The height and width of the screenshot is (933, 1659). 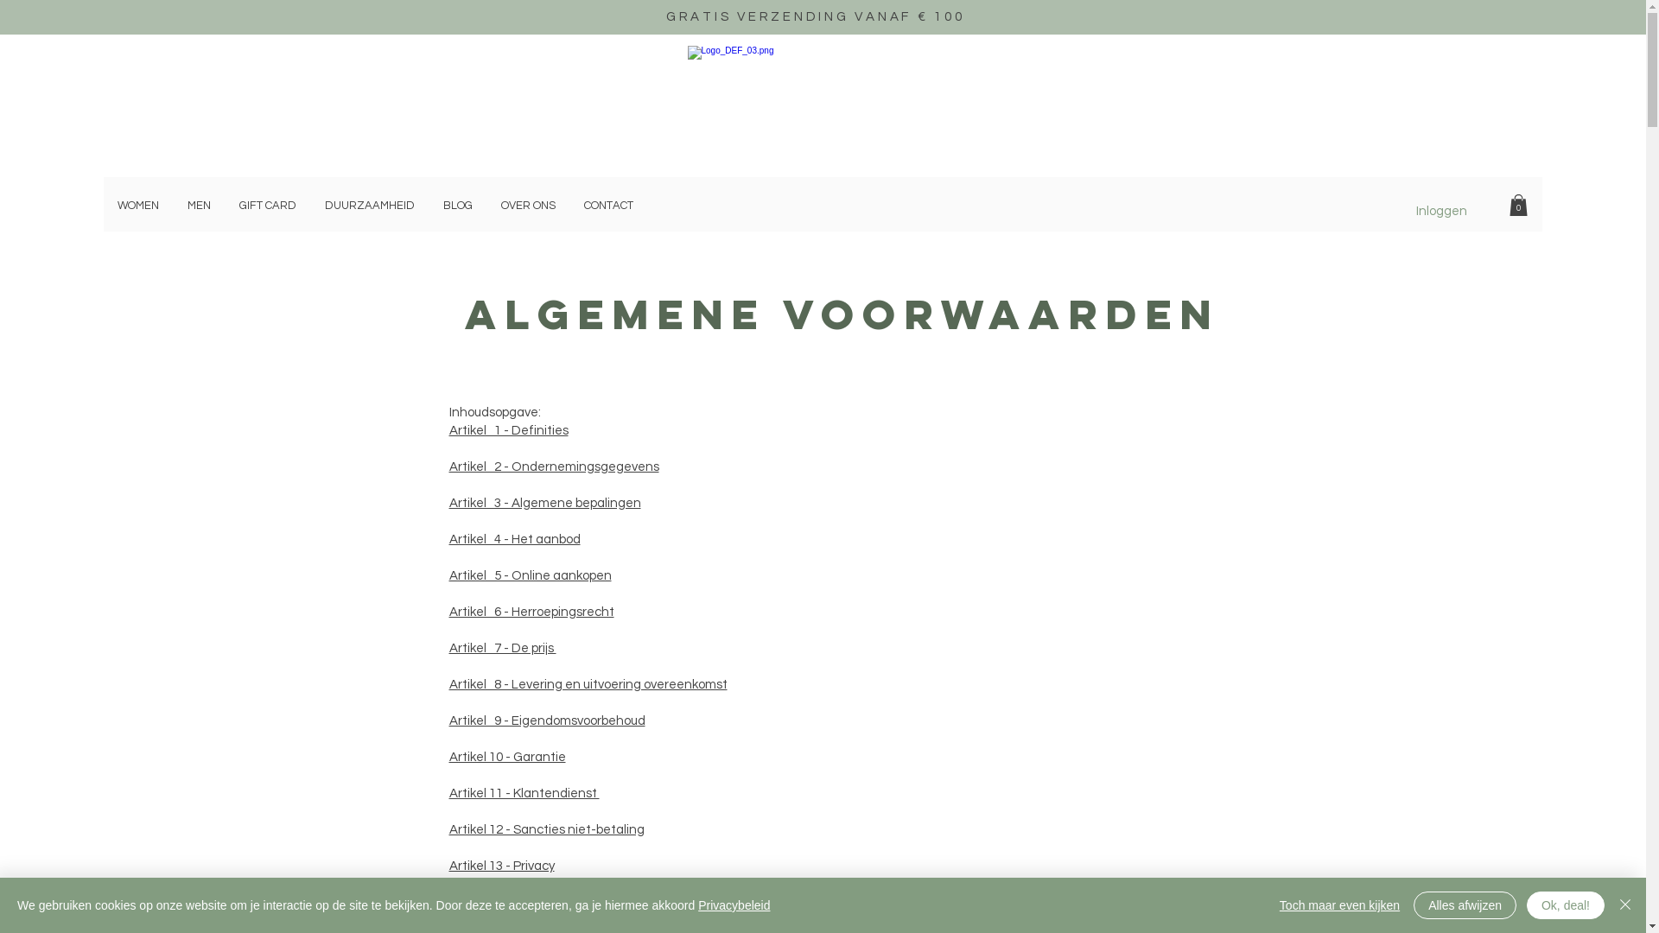 I want to click on Artikel   5 - Online aankopen, so click(x=531, y=575).